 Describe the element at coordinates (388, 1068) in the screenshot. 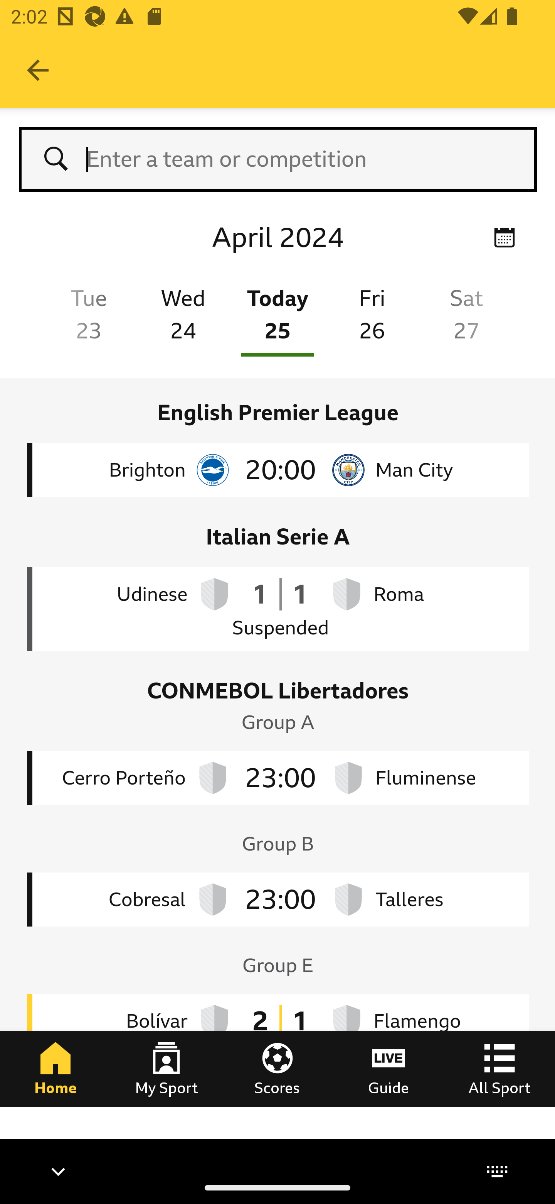

I see `Guide` at that location.